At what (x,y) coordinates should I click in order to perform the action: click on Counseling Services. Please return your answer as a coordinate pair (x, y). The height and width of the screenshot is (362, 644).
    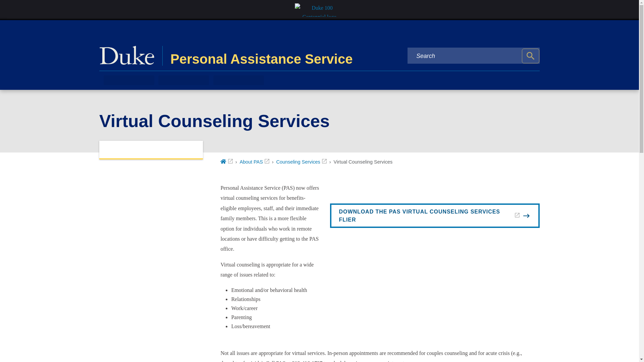
    Looking at the image, I should click on (301, 162).